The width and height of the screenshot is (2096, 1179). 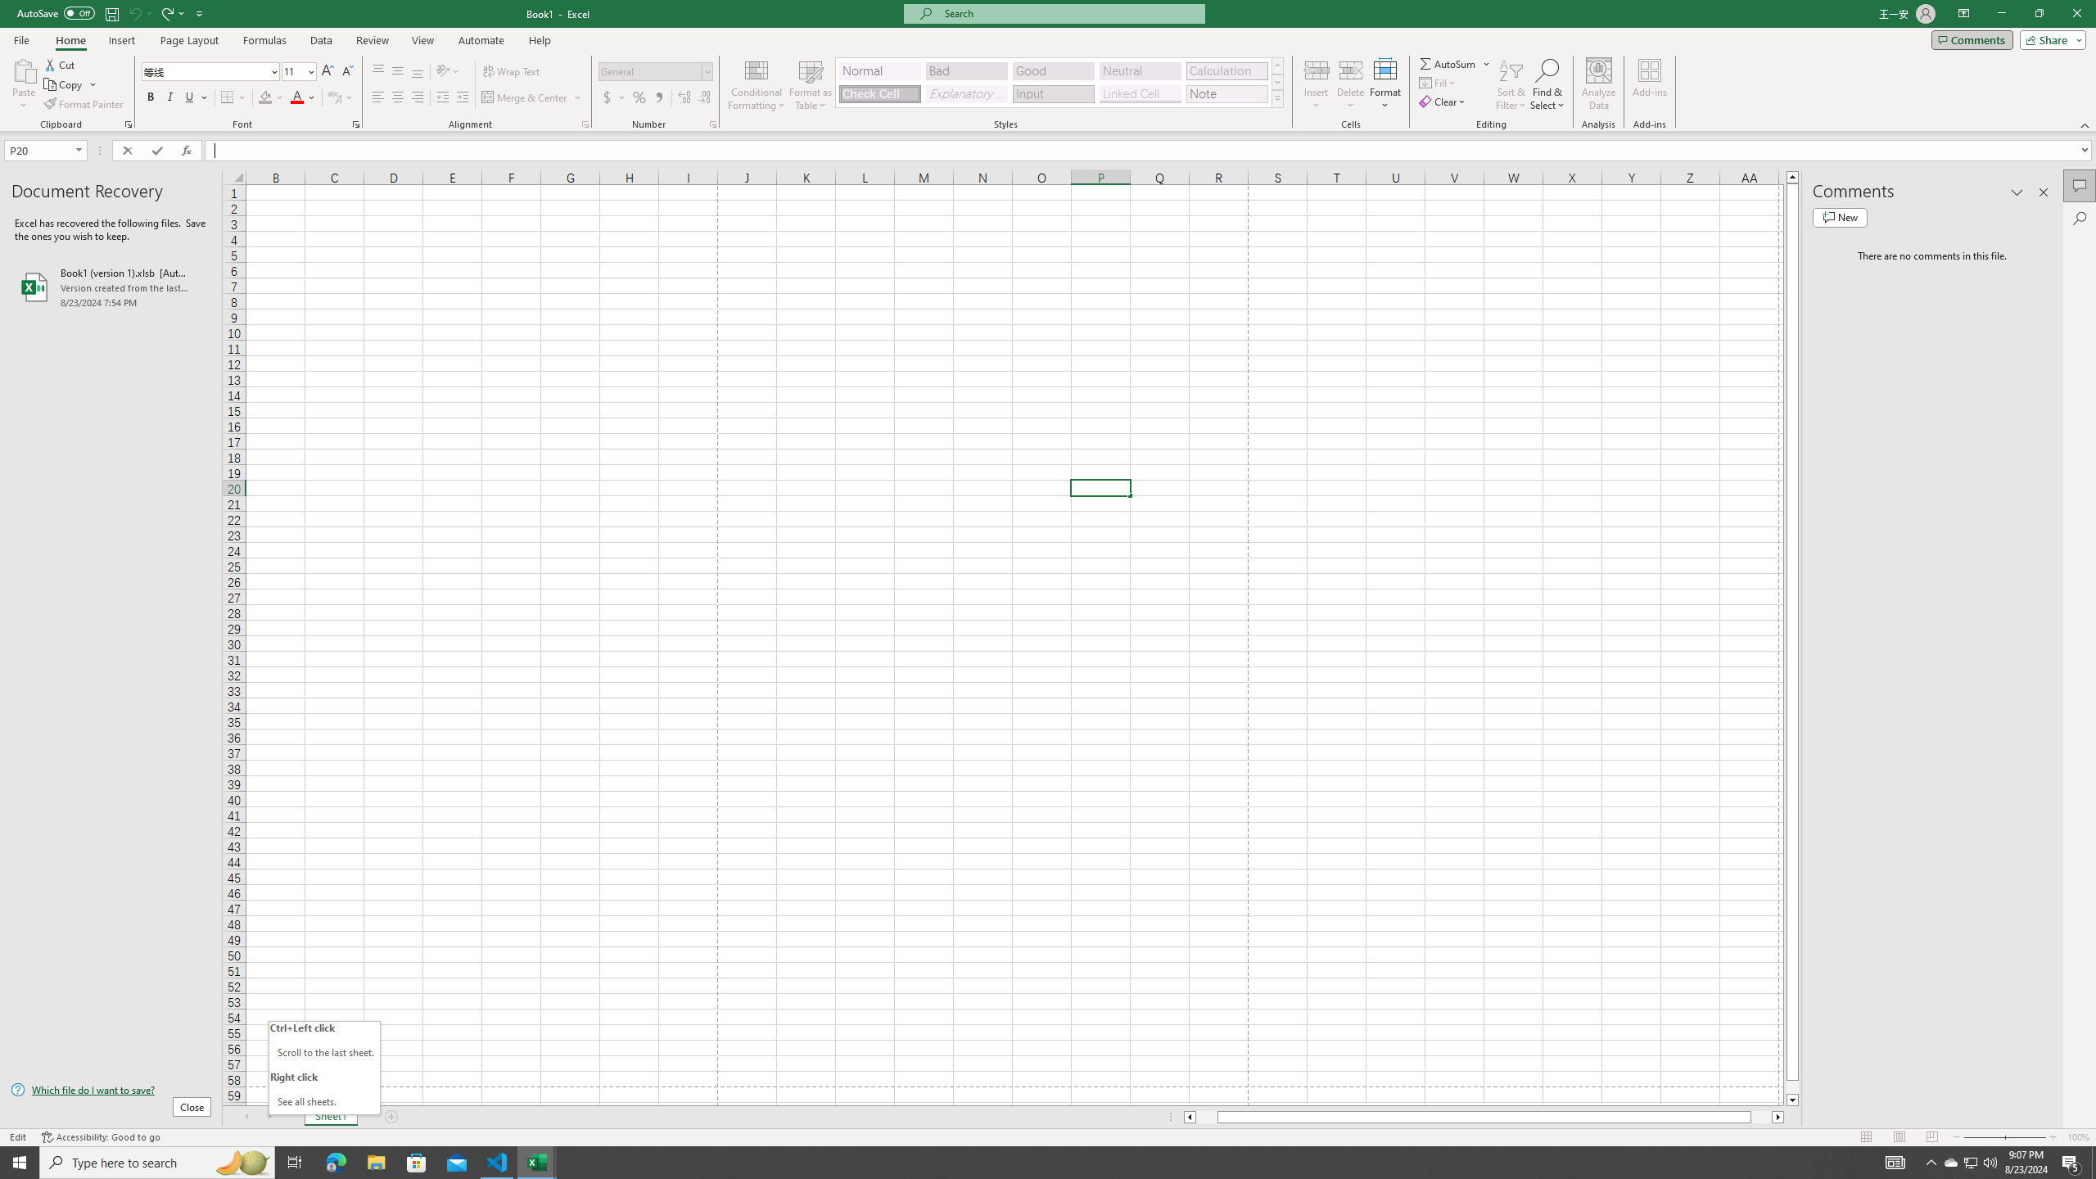 What do you see at coordinates (658, 98) in the screenshot?
I see `Comma Style` at bounding box center [658, 98].